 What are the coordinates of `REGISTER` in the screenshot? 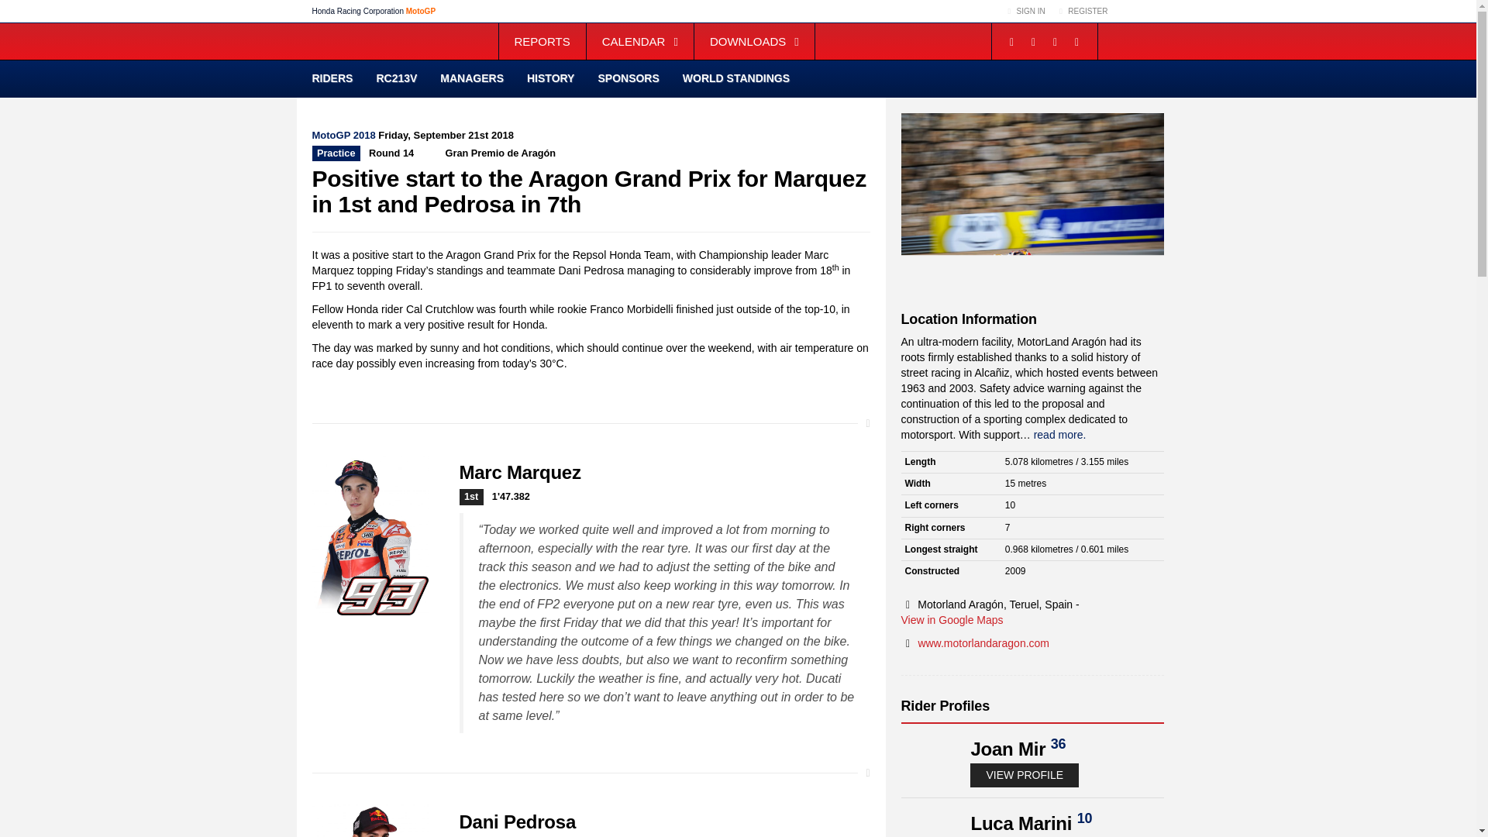 It's located at (1082, 11).